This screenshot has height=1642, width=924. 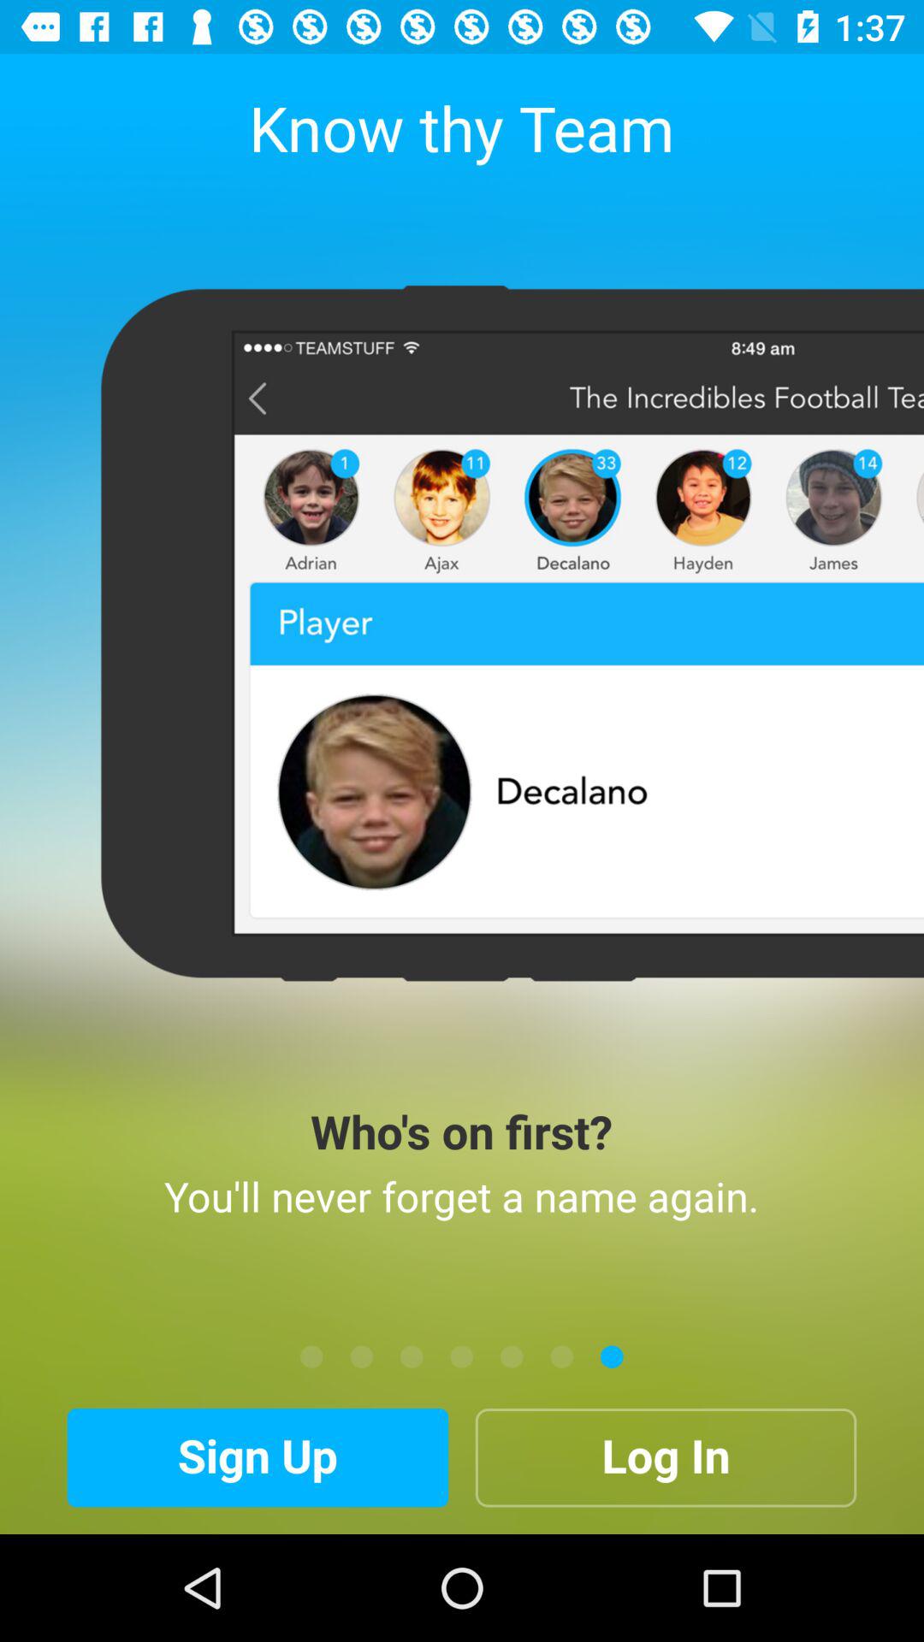 I want to click on page option, so click(x=462, y=1356).